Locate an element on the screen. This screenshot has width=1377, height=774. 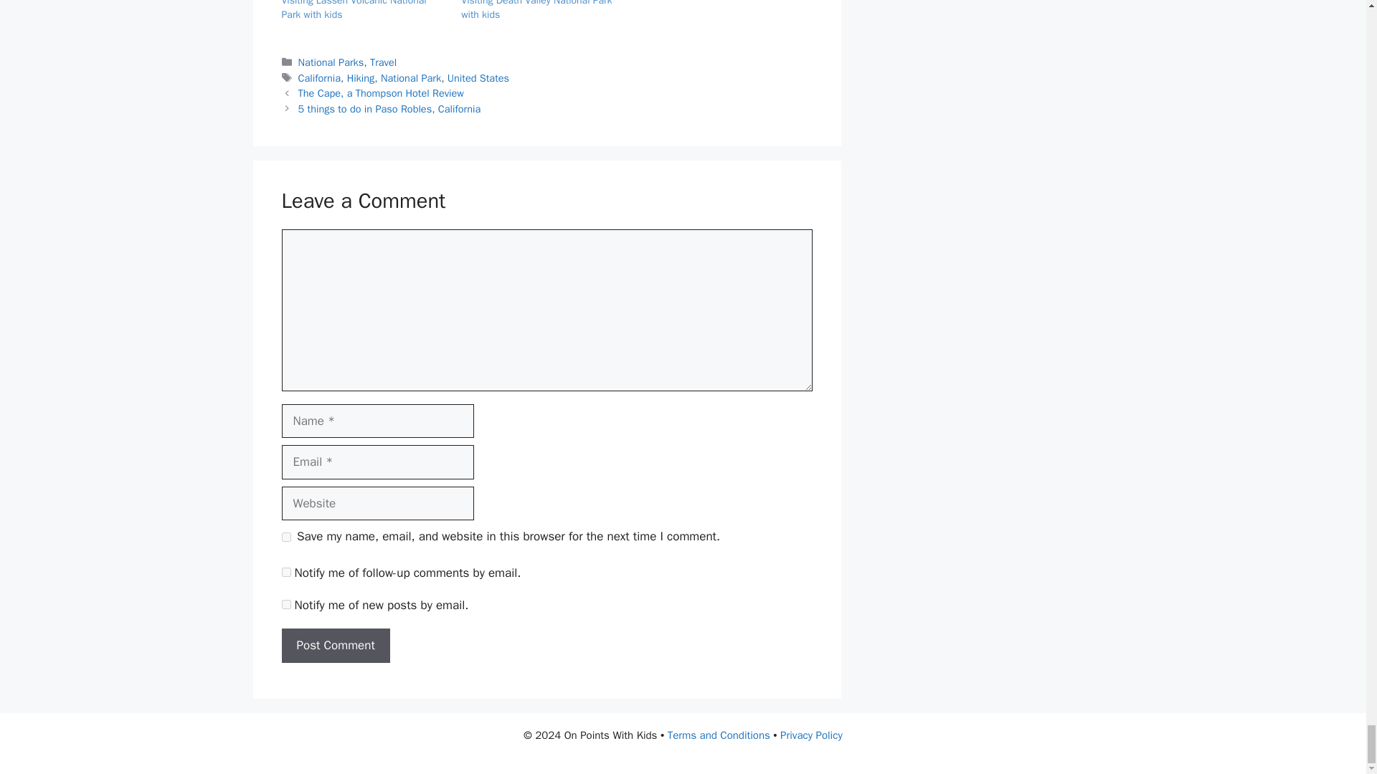
Travel is located at coordinates (383, 62).